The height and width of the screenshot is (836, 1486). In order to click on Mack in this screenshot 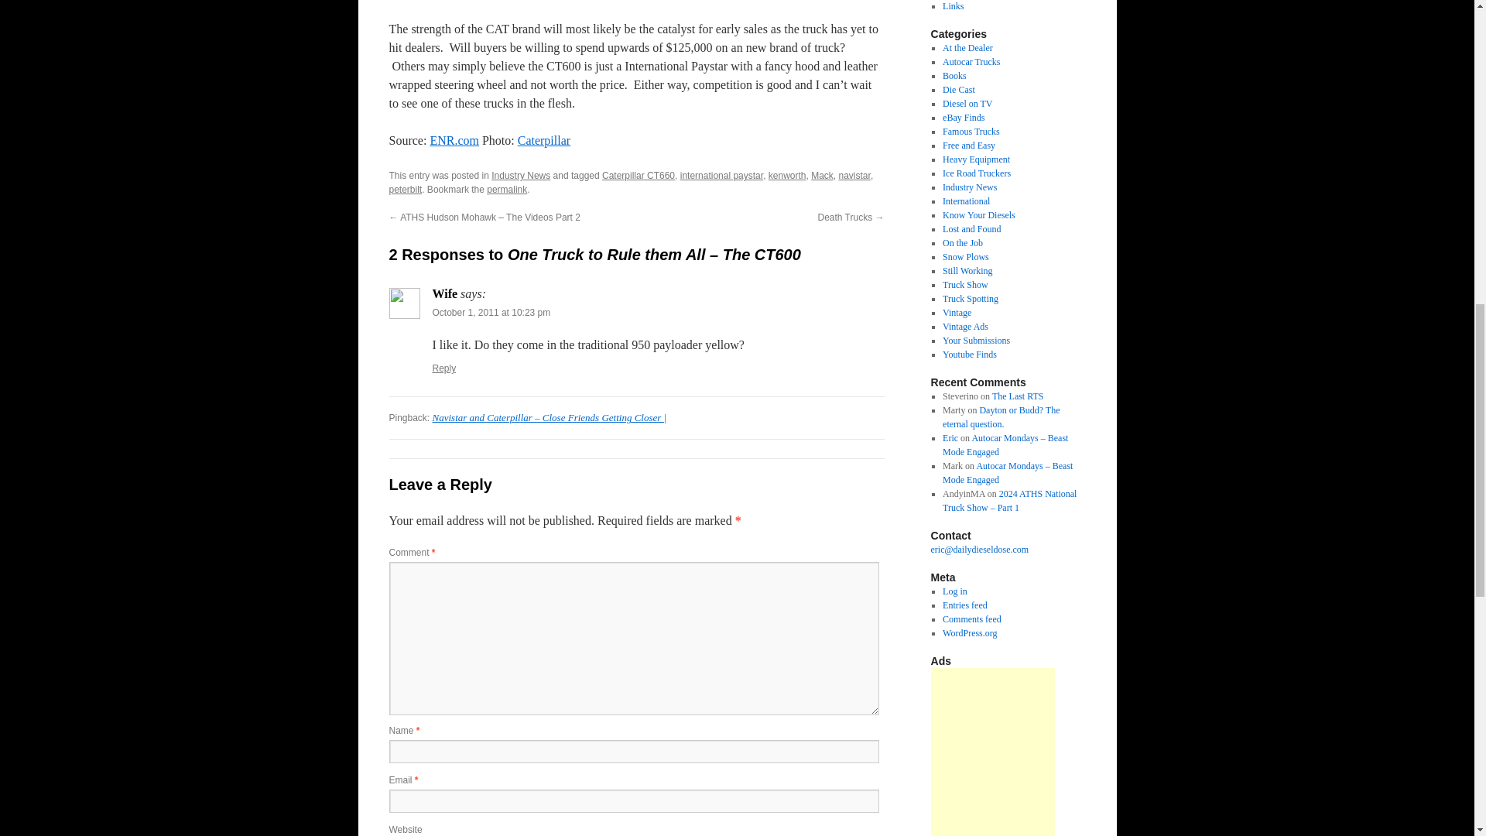, I will do `click(822, 176)`.